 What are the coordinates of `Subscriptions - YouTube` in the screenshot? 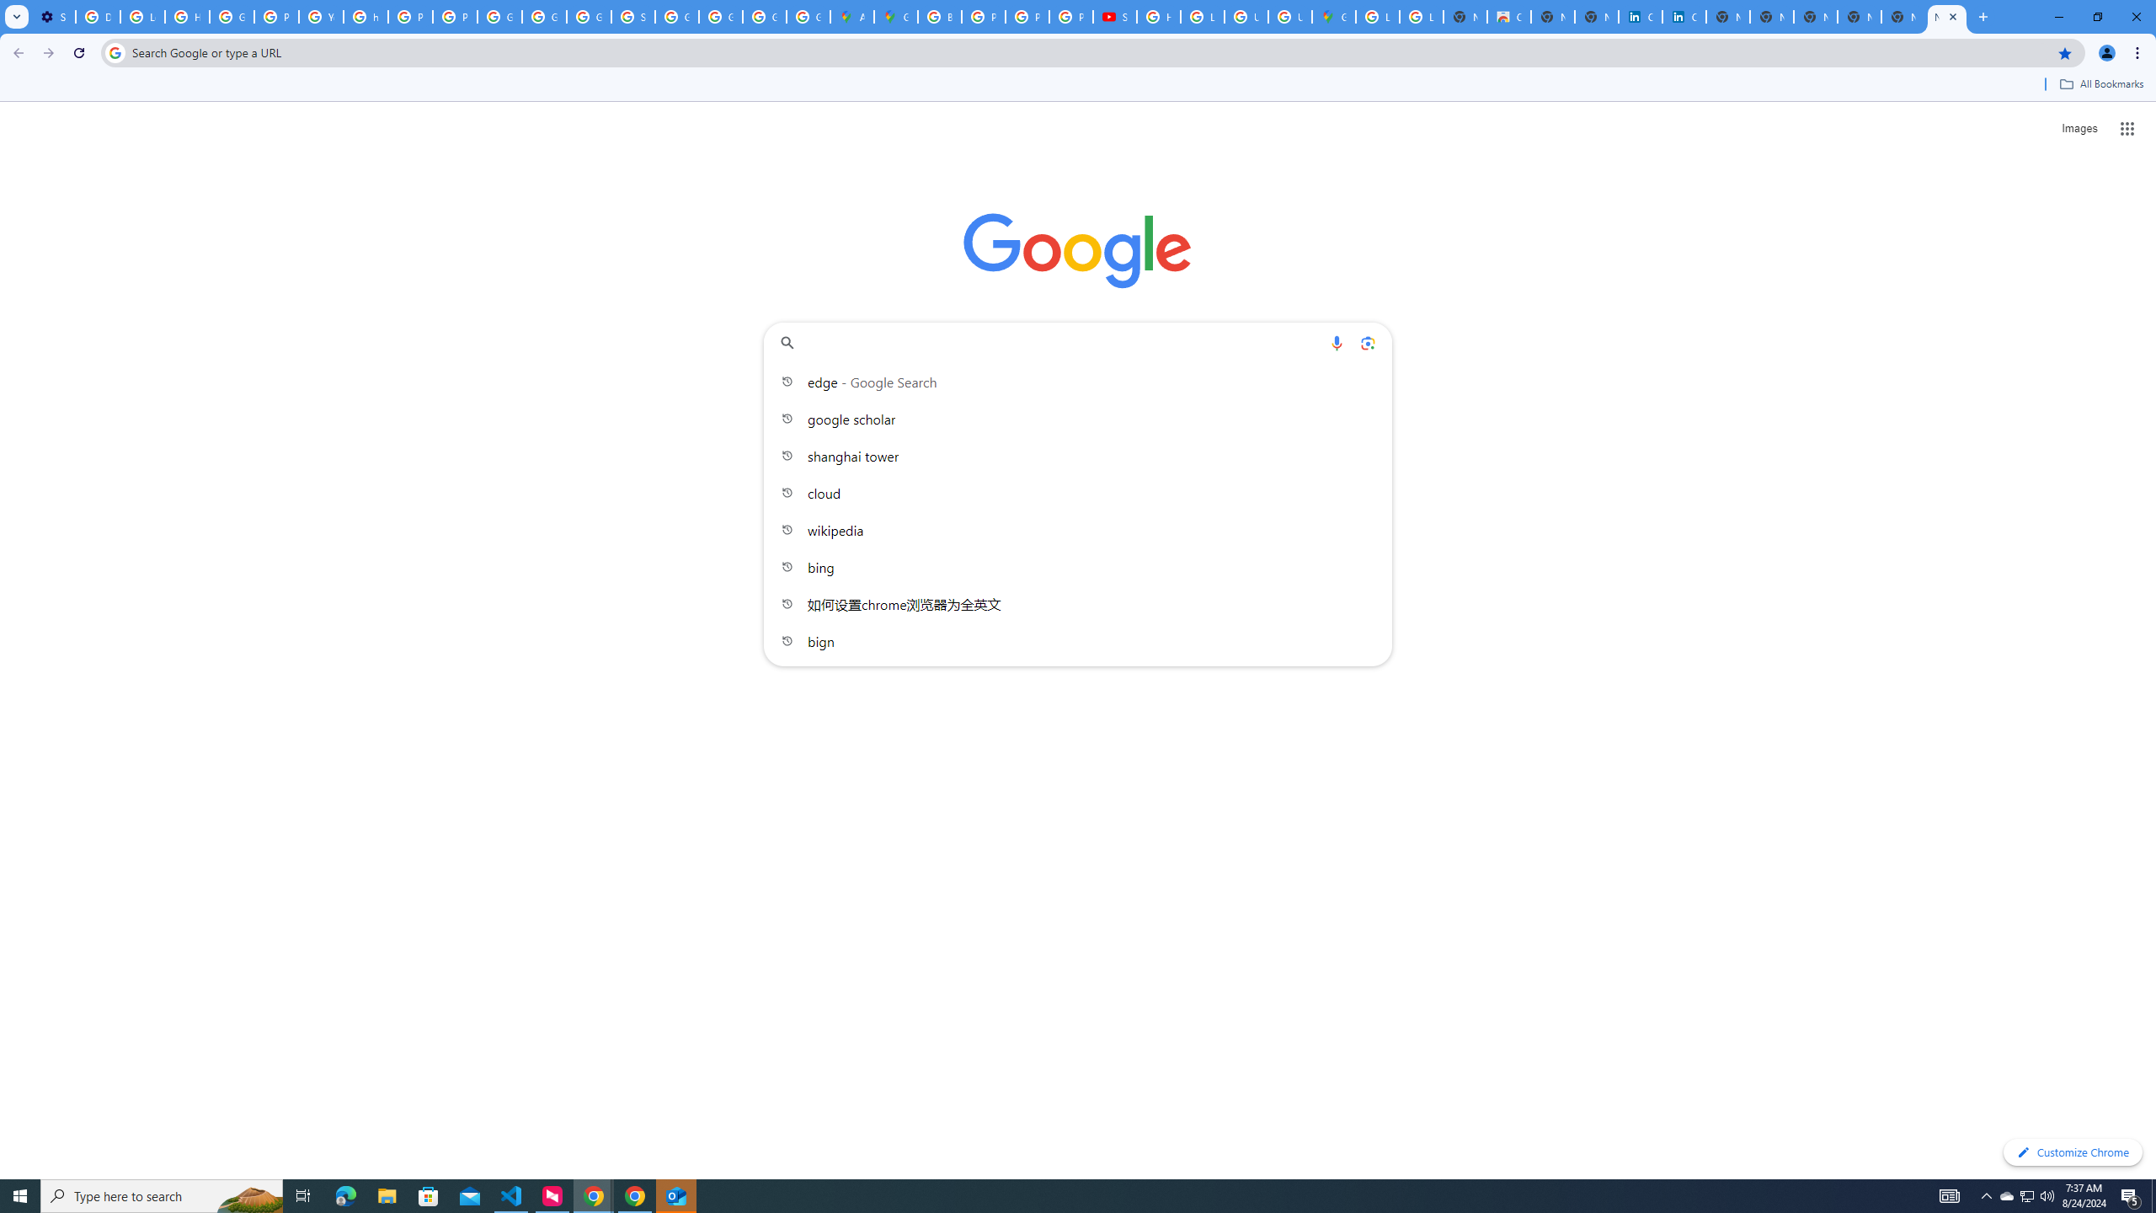 It's located at (1115, 17).